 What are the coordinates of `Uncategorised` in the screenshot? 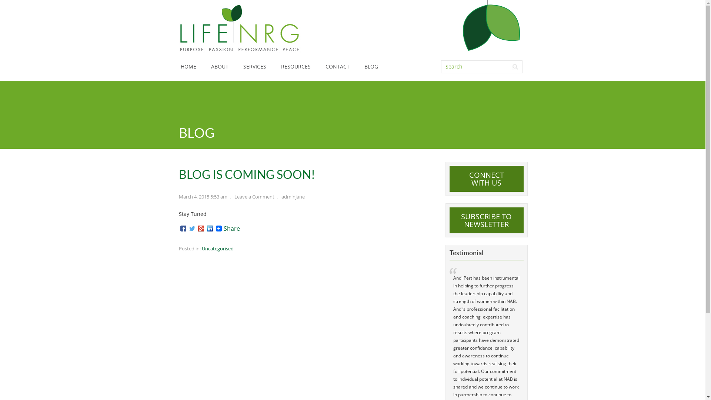 It's located at (217, 249).